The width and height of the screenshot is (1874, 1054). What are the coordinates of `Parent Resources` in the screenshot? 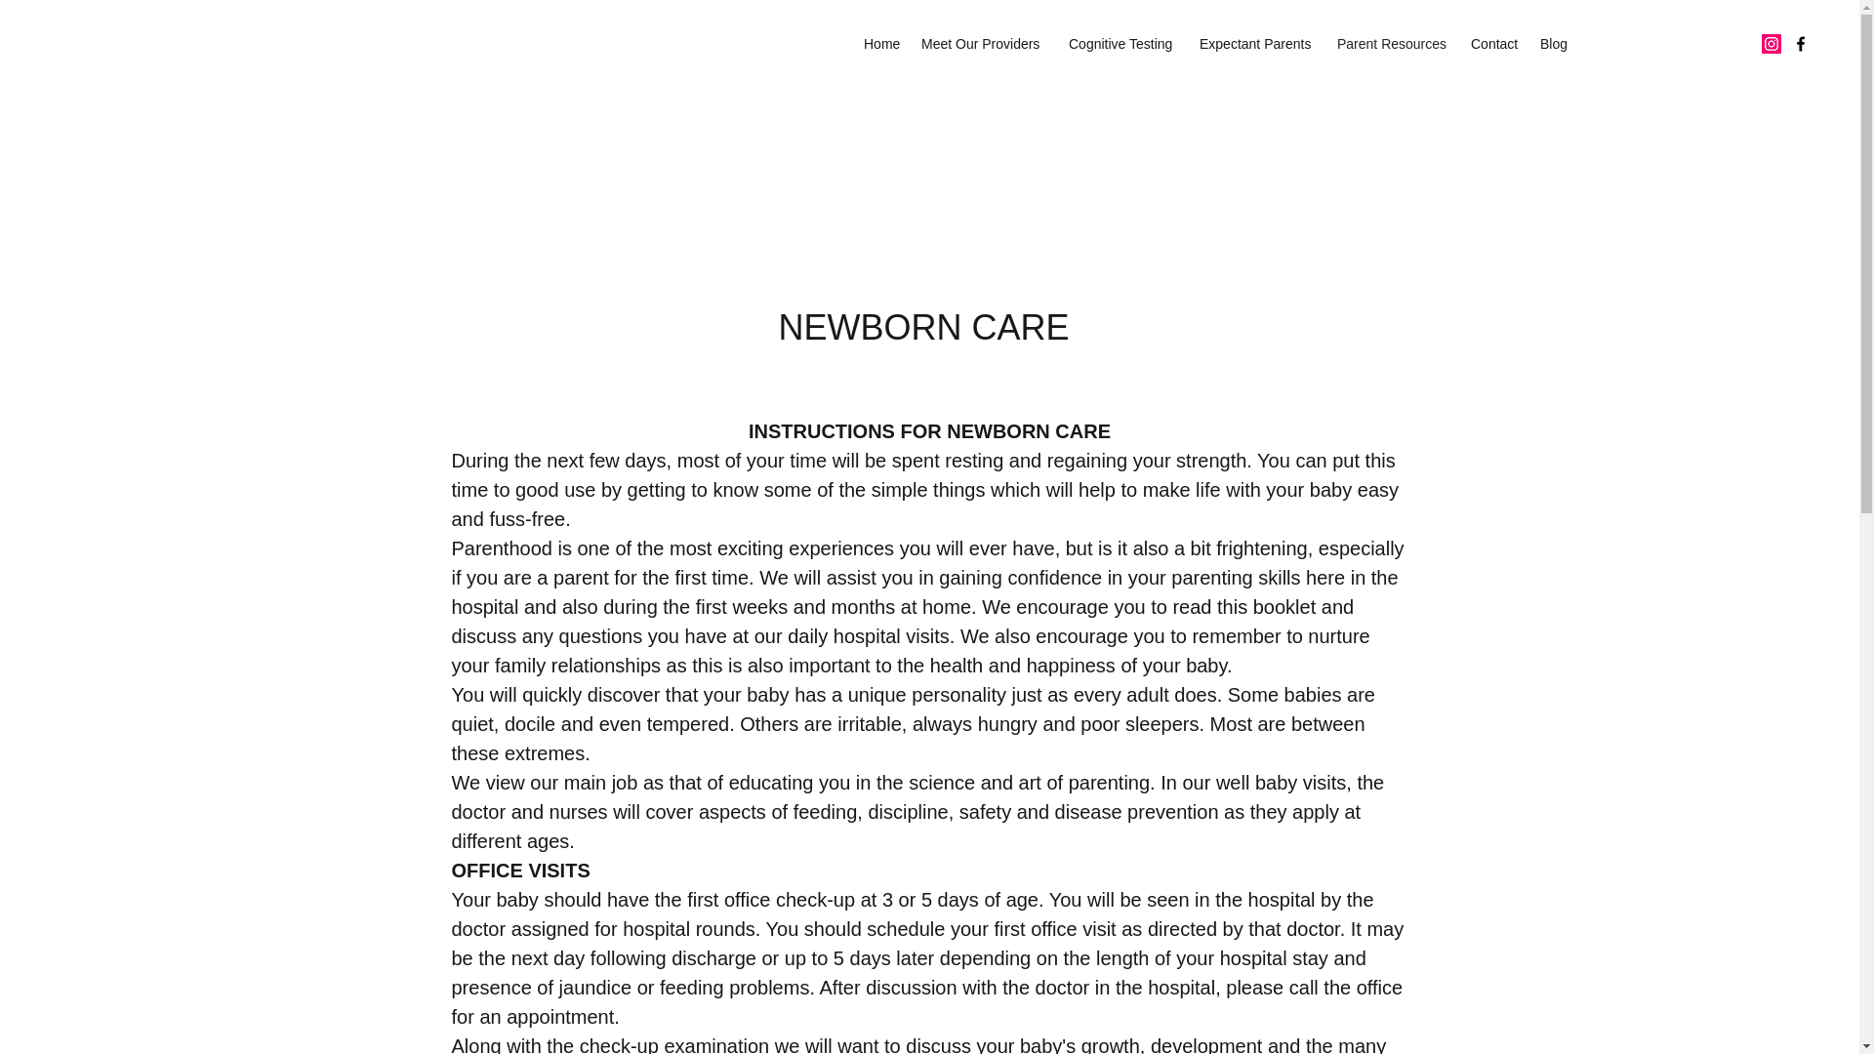 It's located at (1394, 44).